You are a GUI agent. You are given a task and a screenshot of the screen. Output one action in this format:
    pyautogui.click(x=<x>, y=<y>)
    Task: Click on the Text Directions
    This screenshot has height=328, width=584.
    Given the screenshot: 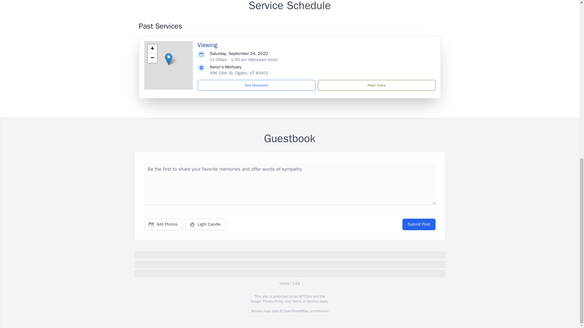 What is the action you would take?
    pyautogui.click(x=256, y=85)
    